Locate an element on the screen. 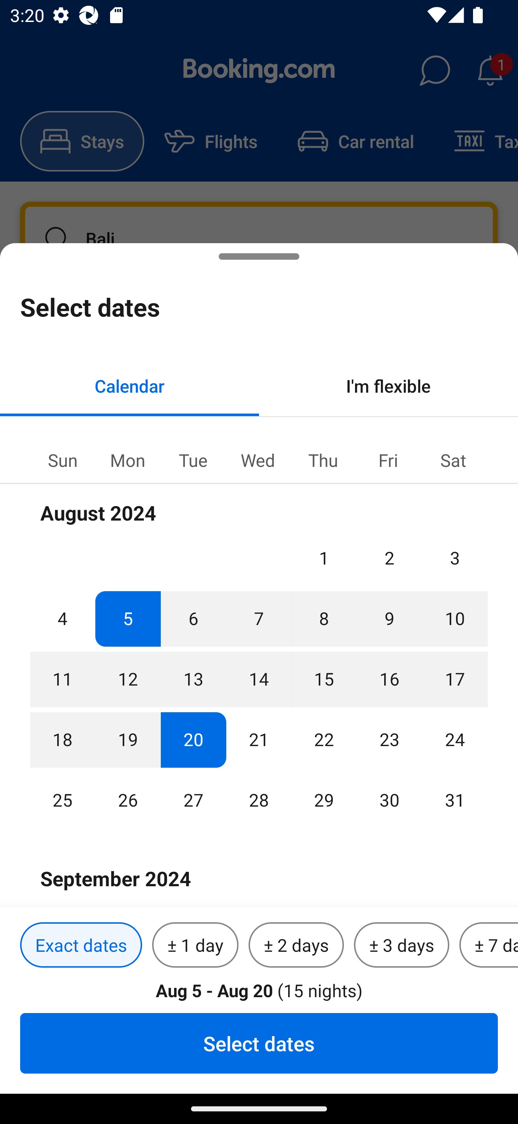  I'm flexible is located at coordinates (388, 385).